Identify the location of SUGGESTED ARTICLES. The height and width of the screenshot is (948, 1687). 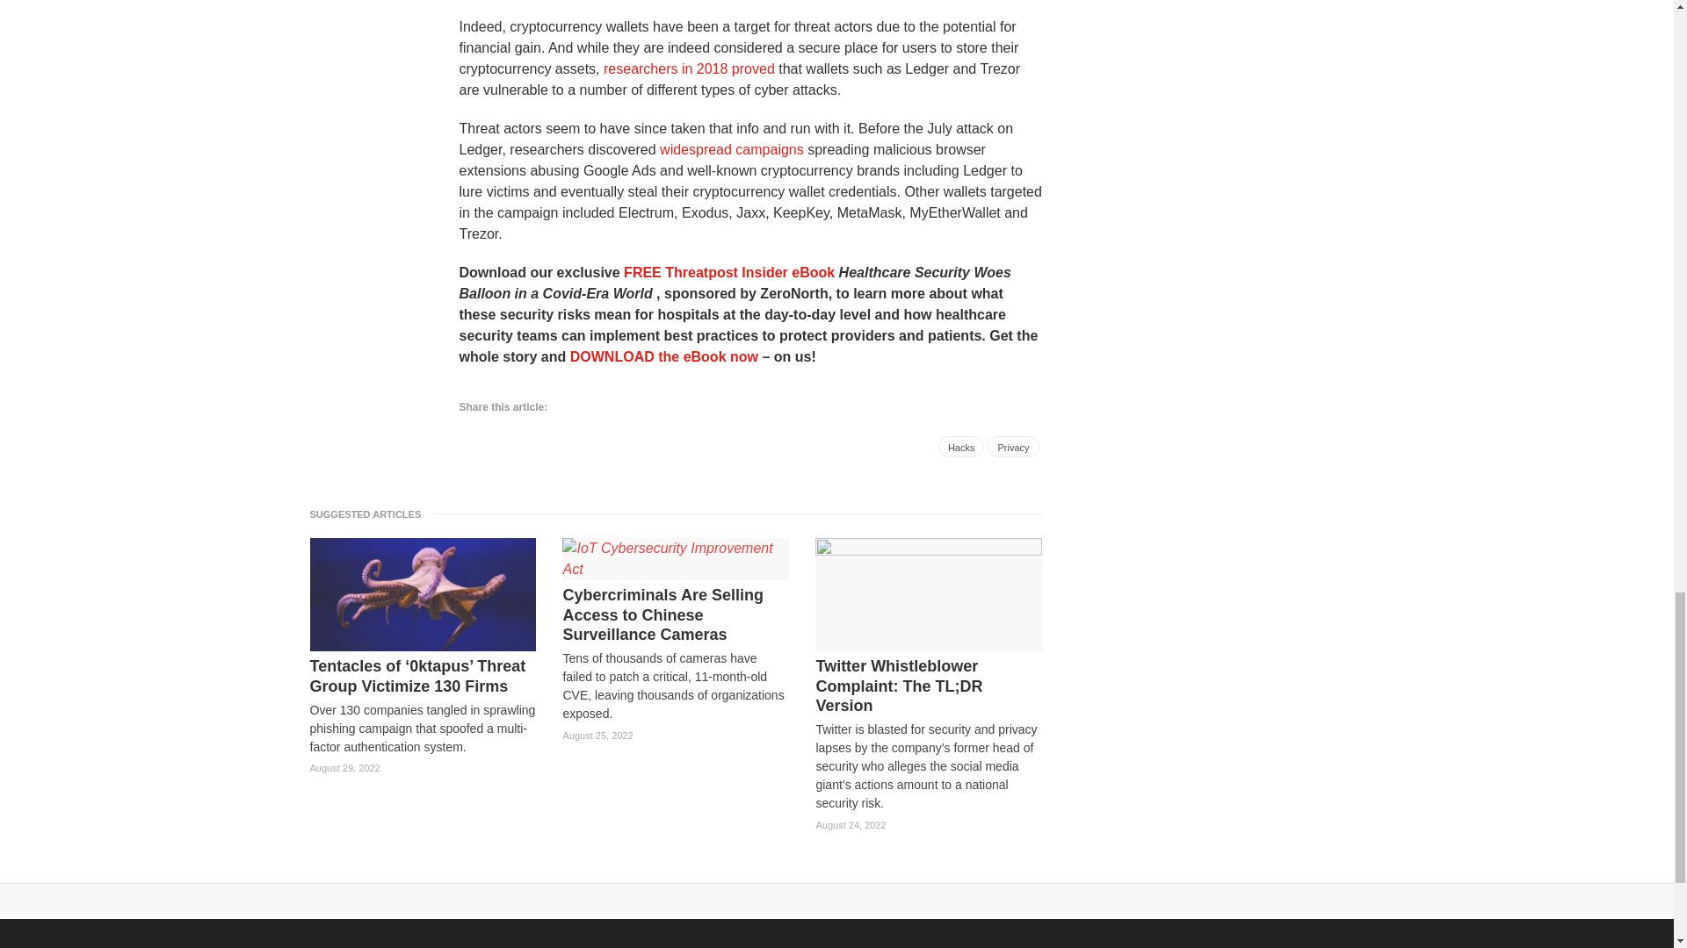
(370, 513).